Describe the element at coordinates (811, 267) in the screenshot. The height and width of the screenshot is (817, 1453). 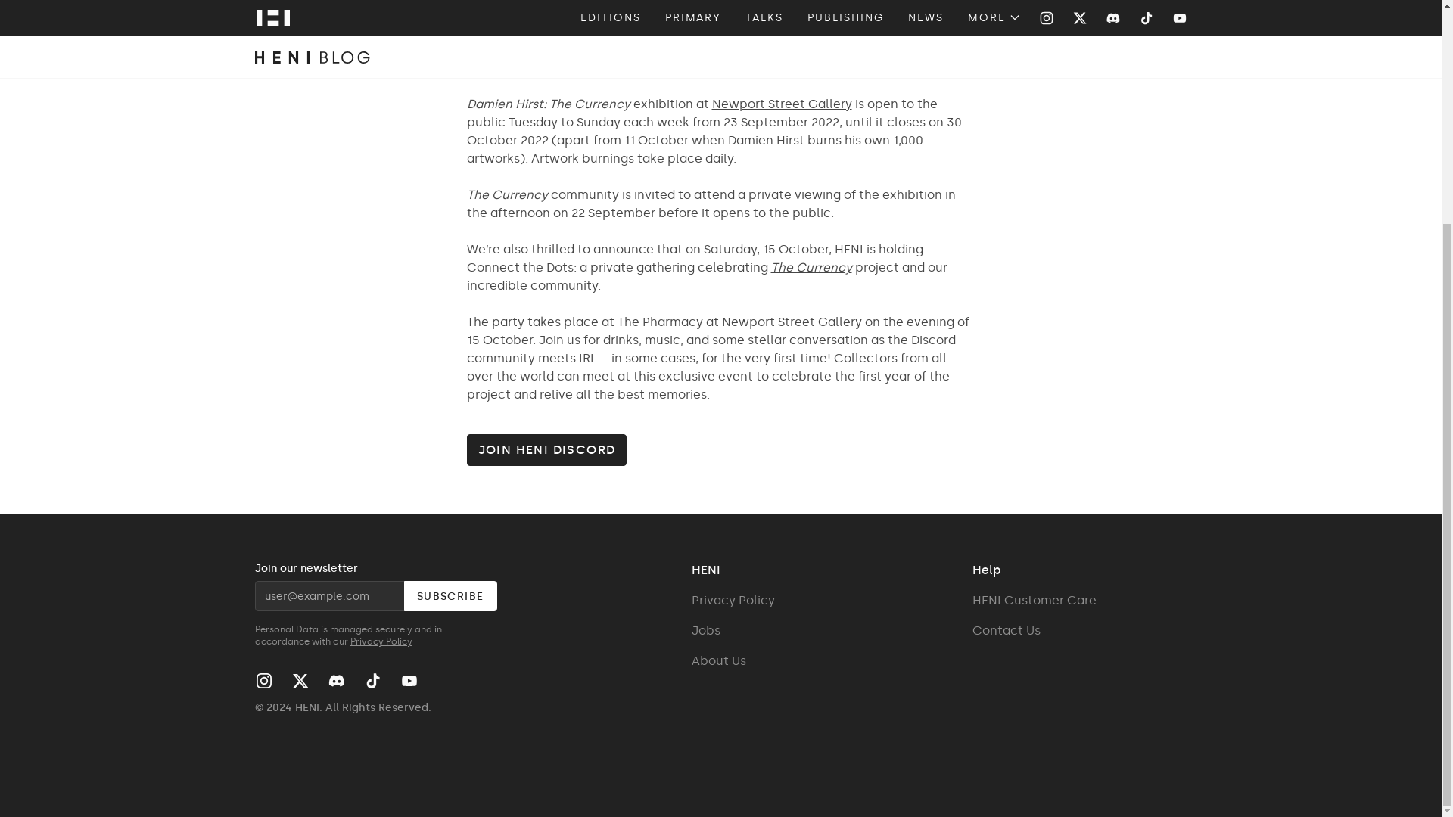
I see `The Currency` at that location.